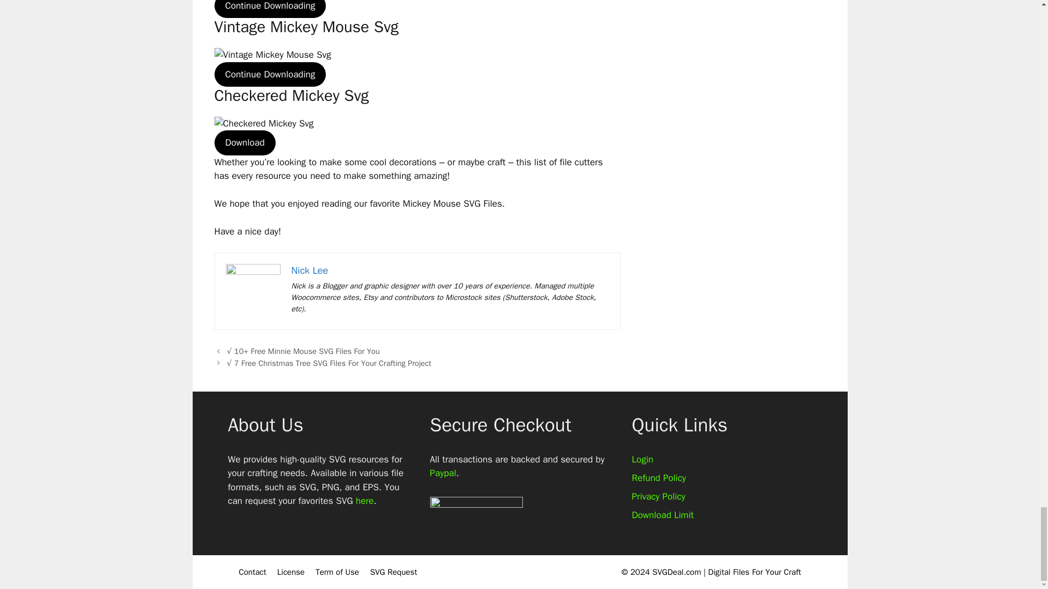  Describe the element at coordinates (270, 9) in the screenshot. I see `Continue Downloading` at that location.